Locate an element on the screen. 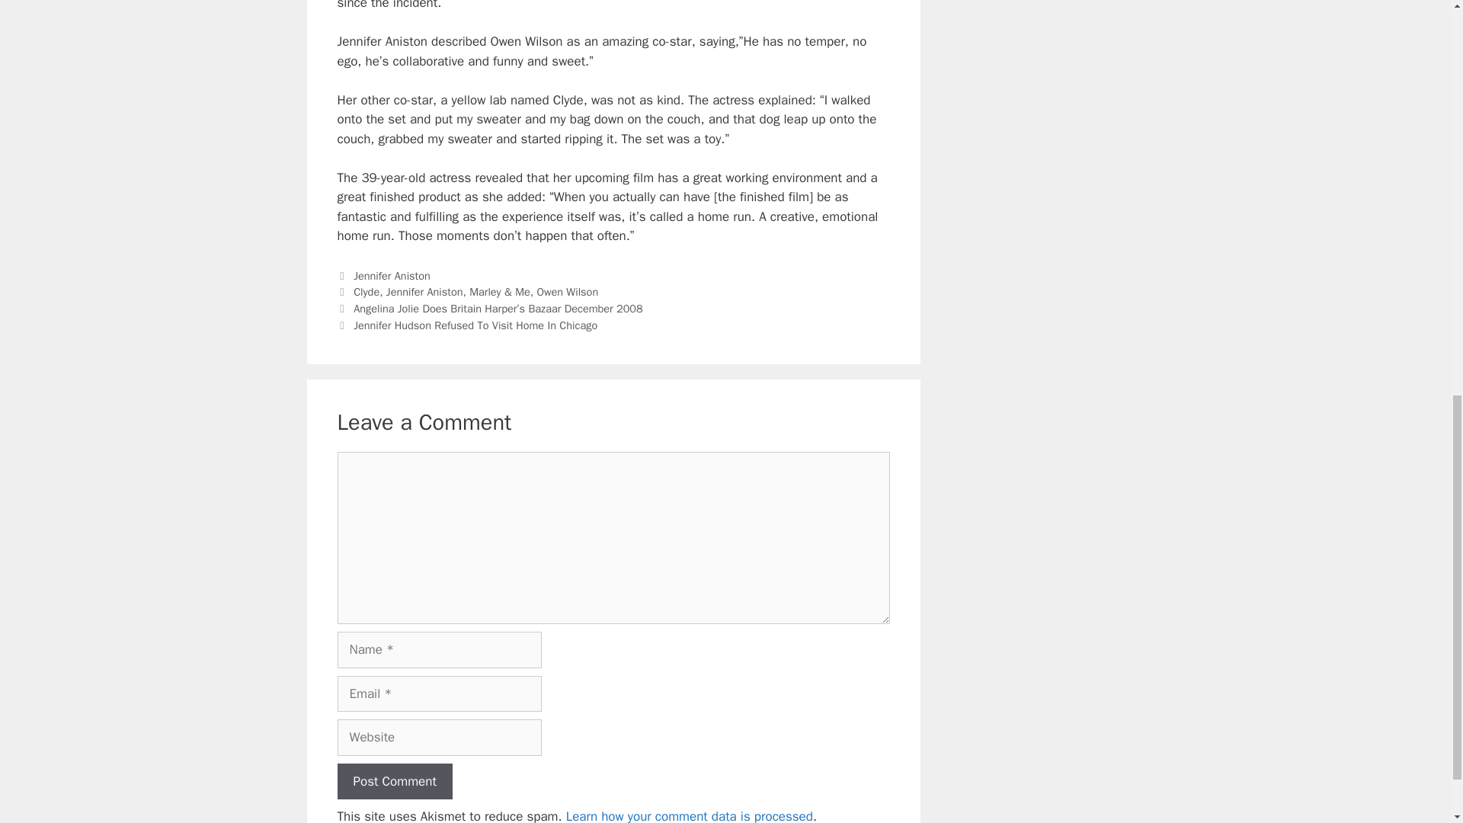  Clyde is located at coordinates (366, 291).